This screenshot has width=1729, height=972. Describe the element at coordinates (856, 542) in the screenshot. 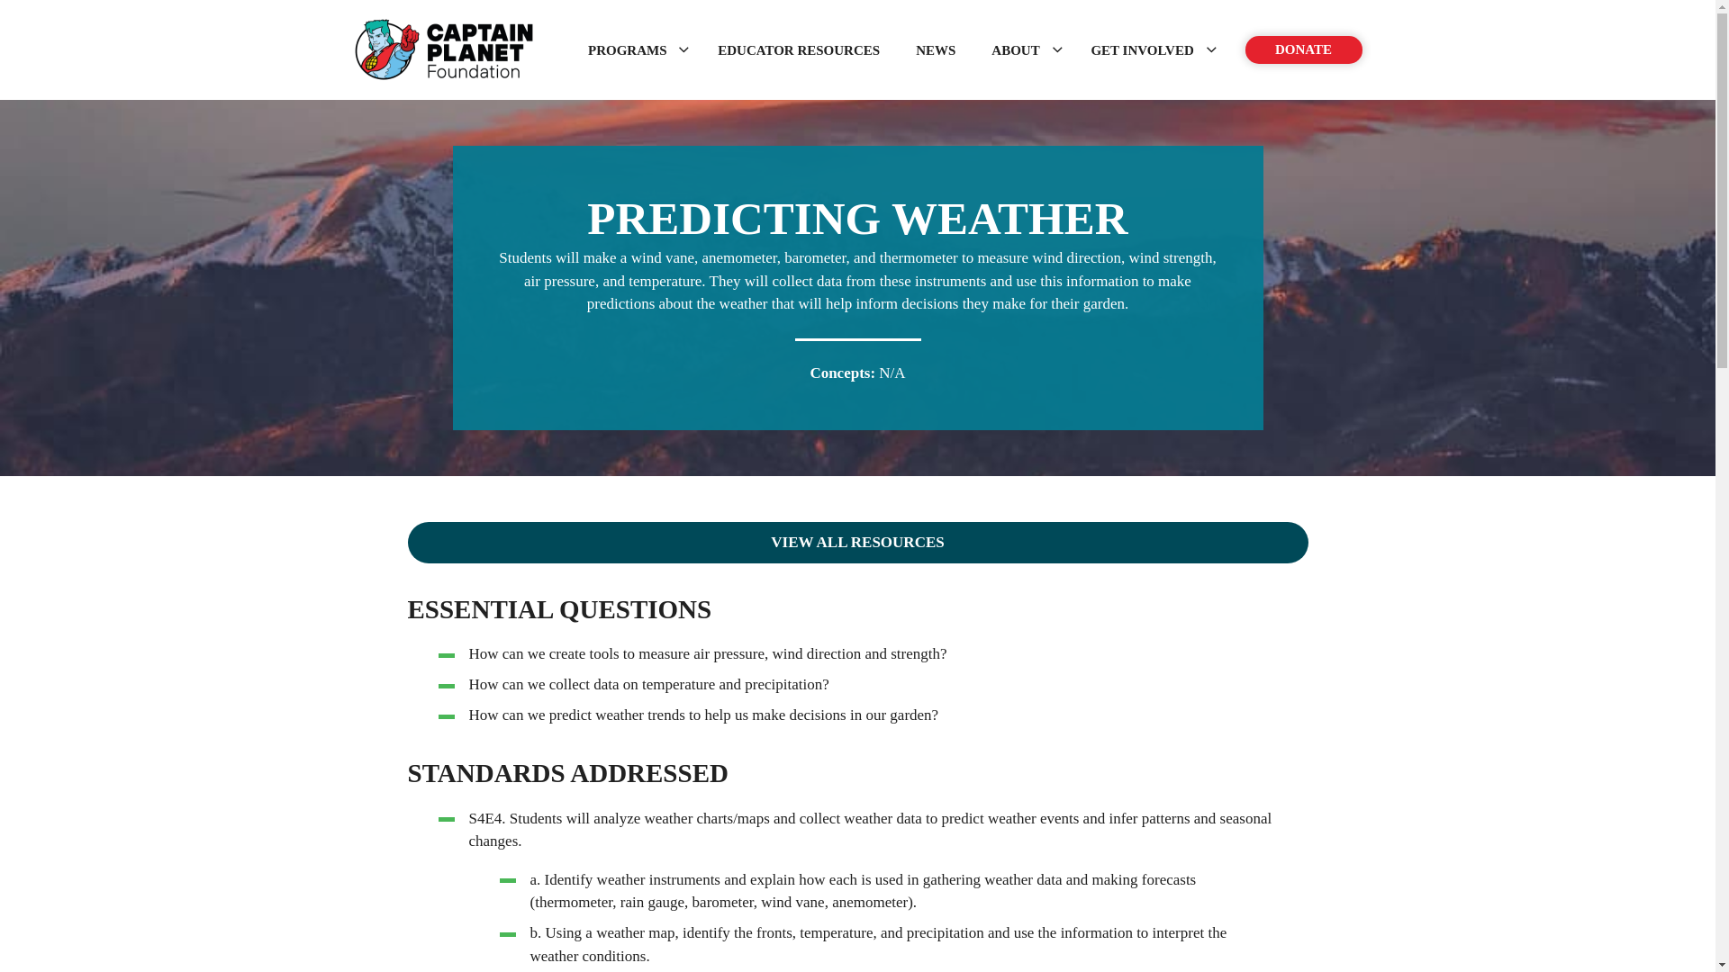

I see `VIEW ALL RESOURCES` at that location.